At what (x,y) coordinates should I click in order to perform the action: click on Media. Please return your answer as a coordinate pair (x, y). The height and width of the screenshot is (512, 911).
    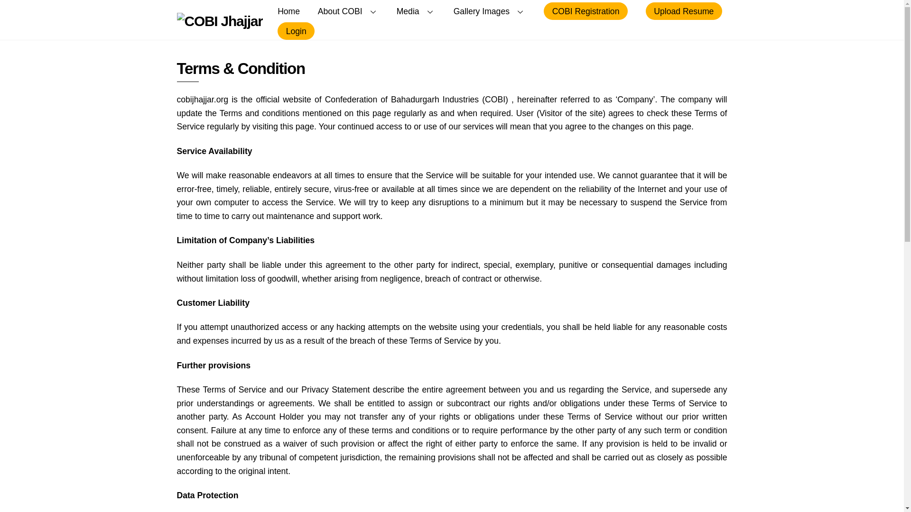
    Looking at the image, I should click on (416, 11).